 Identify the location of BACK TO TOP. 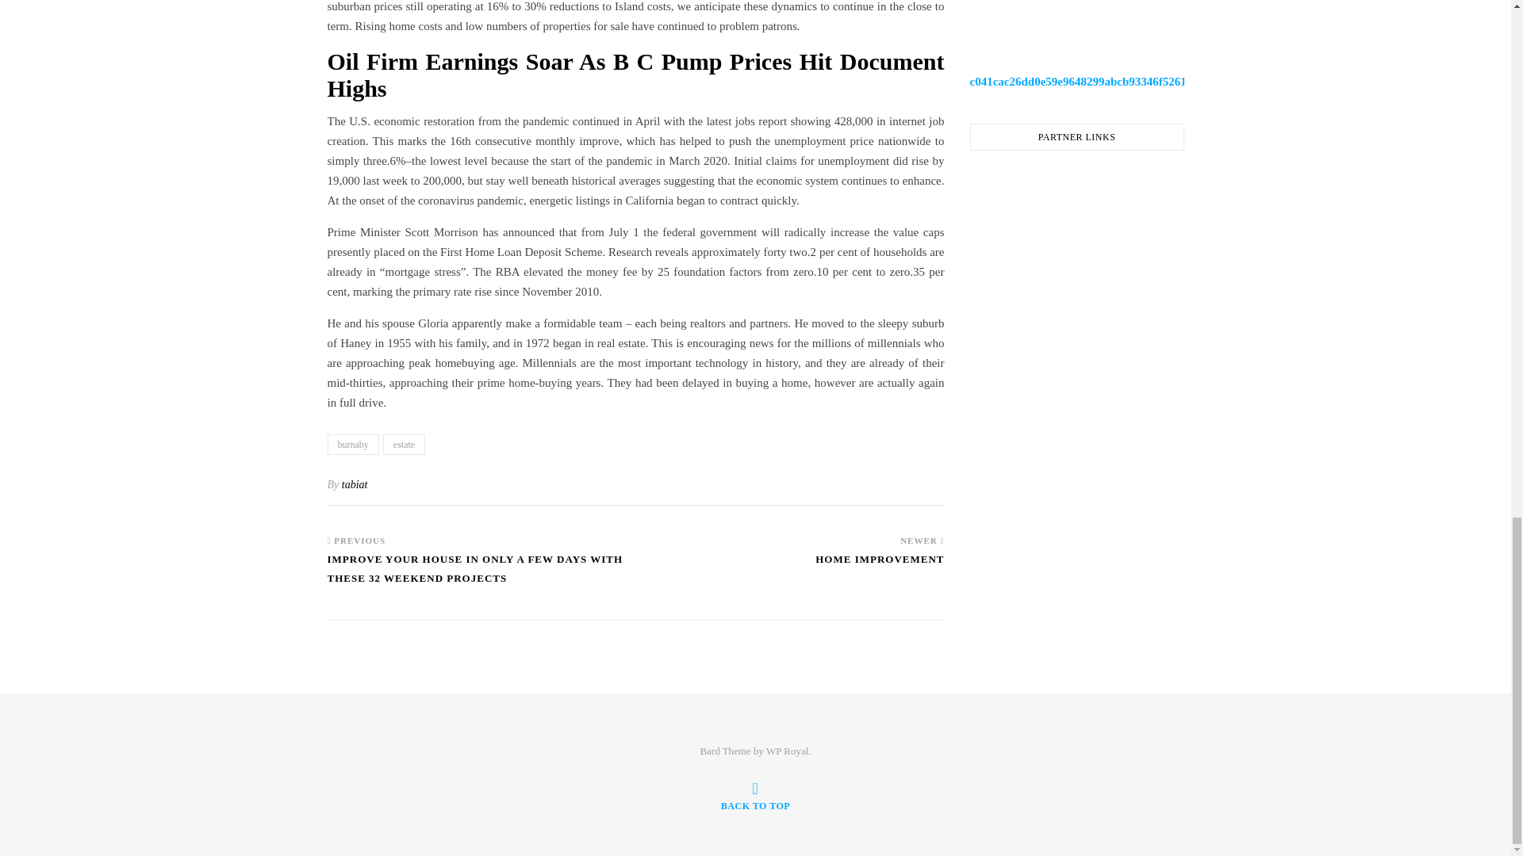
(755, 796).